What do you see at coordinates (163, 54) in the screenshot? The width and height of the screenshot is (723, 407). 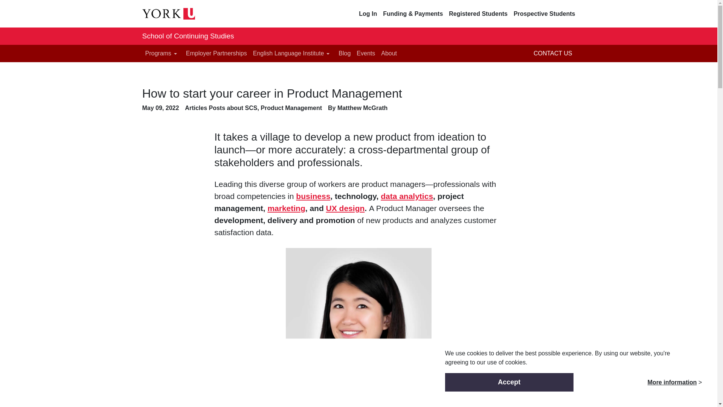 I see `Programs` at bounding box center [163, 54].